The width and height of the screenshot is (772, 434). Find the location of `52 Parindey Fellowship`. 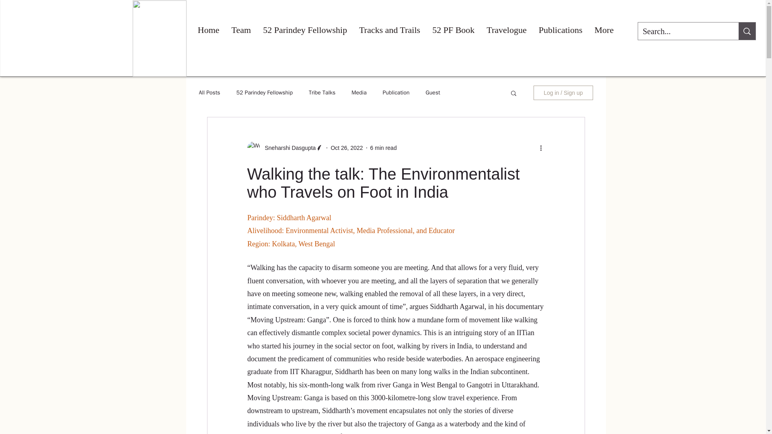

52 Parindey Fellowship is located at coordinates (264, 92).